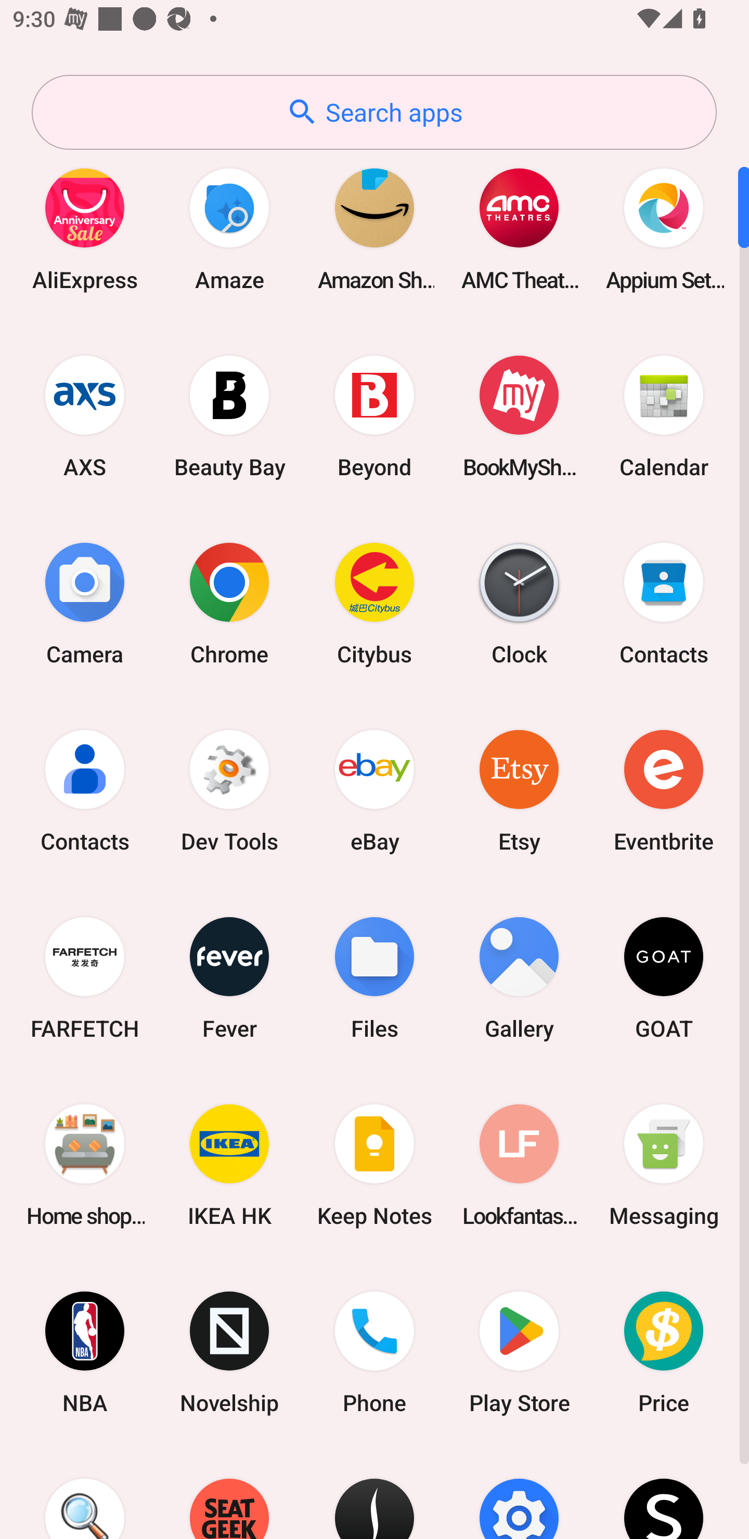 This screenshot has height=1539, width=749. I want to click on IKEA HK, so click(229, 1165).